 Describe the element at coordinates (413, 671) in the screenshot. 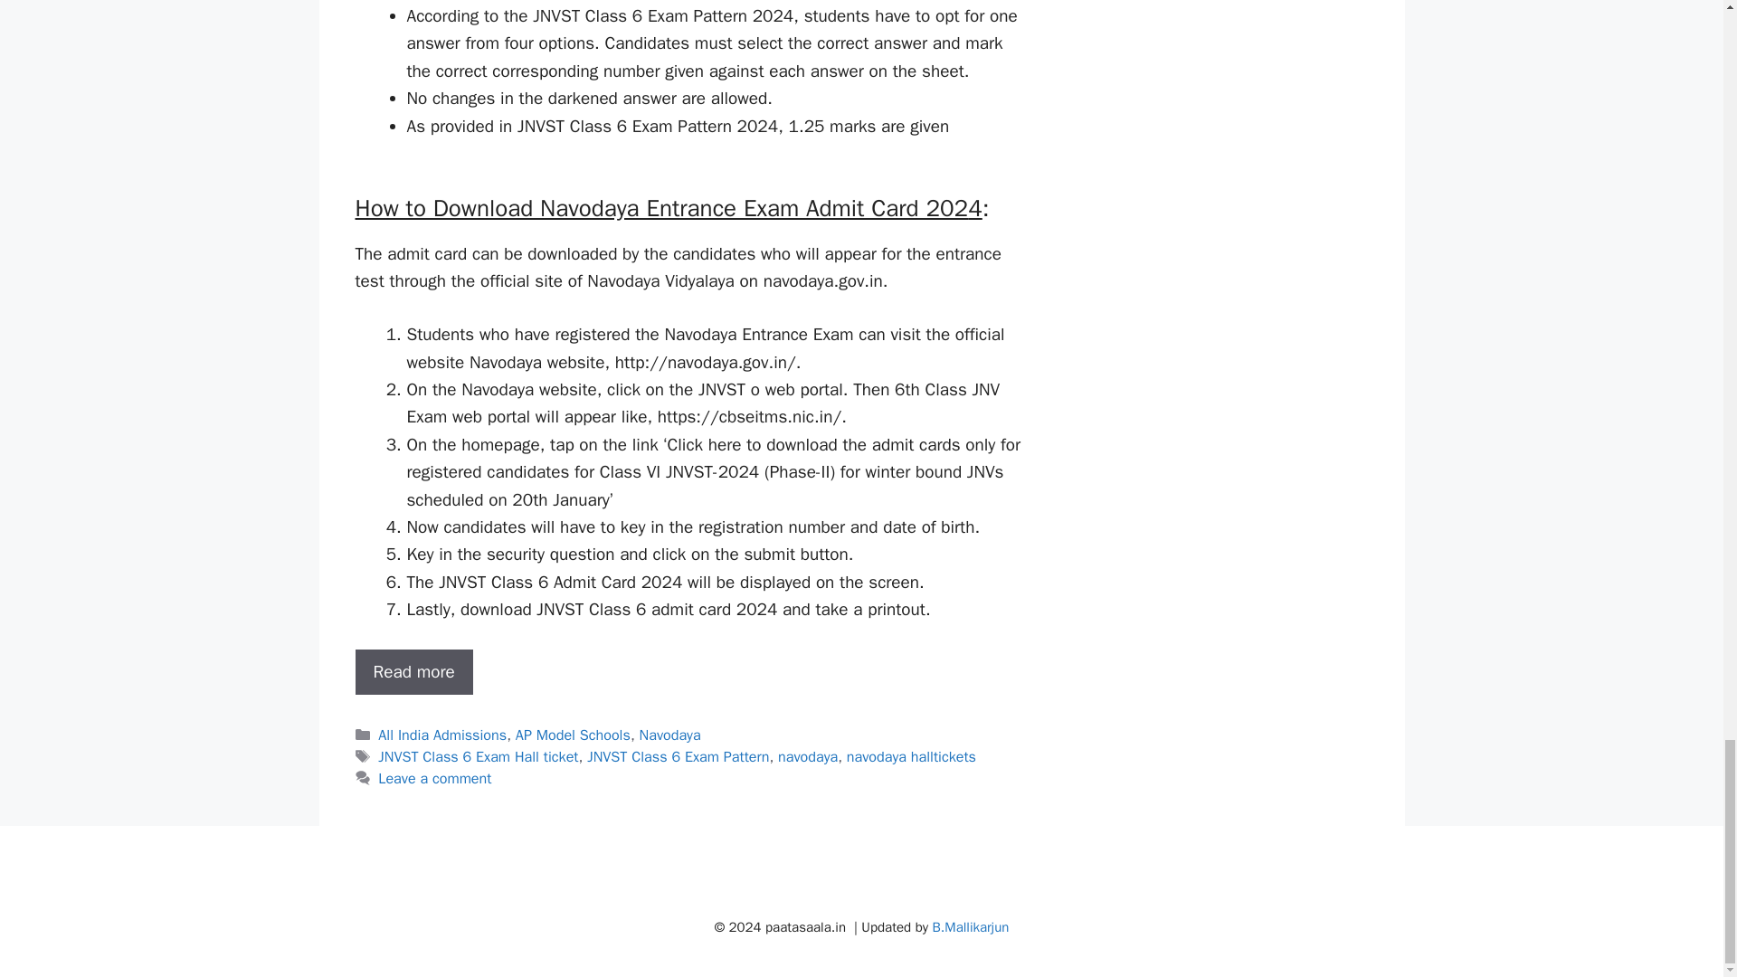

I see `Read more` at that location.